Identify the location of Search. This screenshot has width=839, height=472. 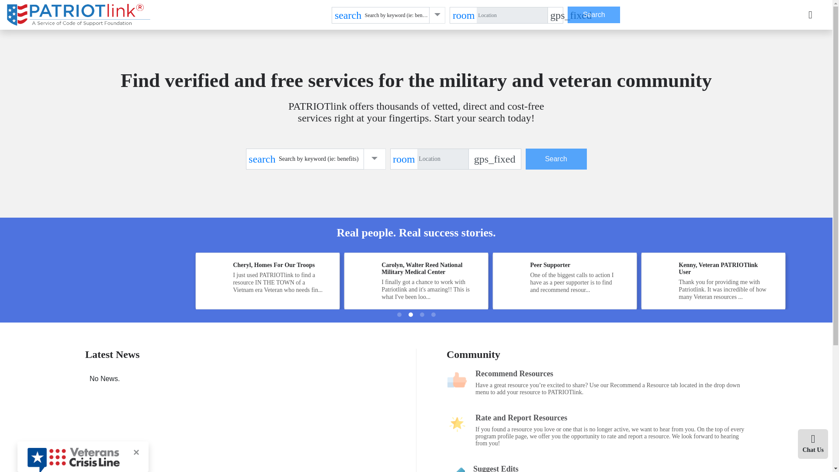
(593, 15).